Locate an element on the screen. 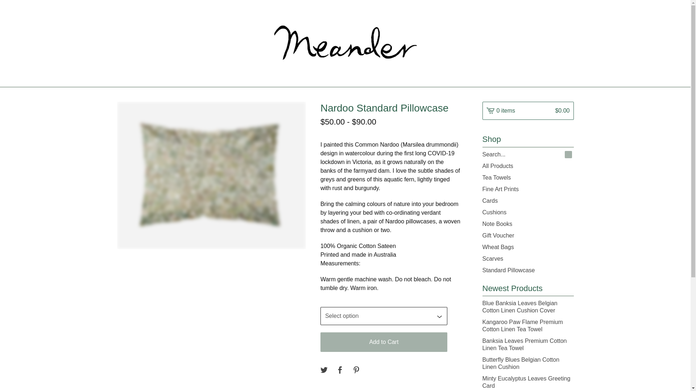  Minty Eucalyptus Leaves Greeting Card is located at coordinates (528, 382).